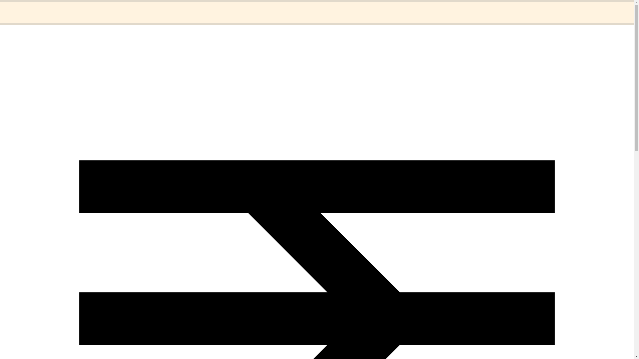 The height and width of the screenshot is (359, 639). I want to click on Home, so click(22, 8).